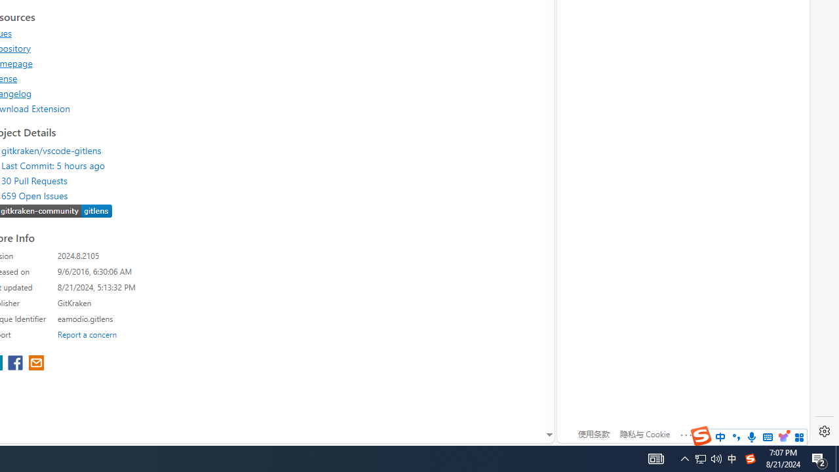  What do you see at coordinates (35, 364) in the screenshot?
I see `share extension on email` at bounding box center [35, 364].